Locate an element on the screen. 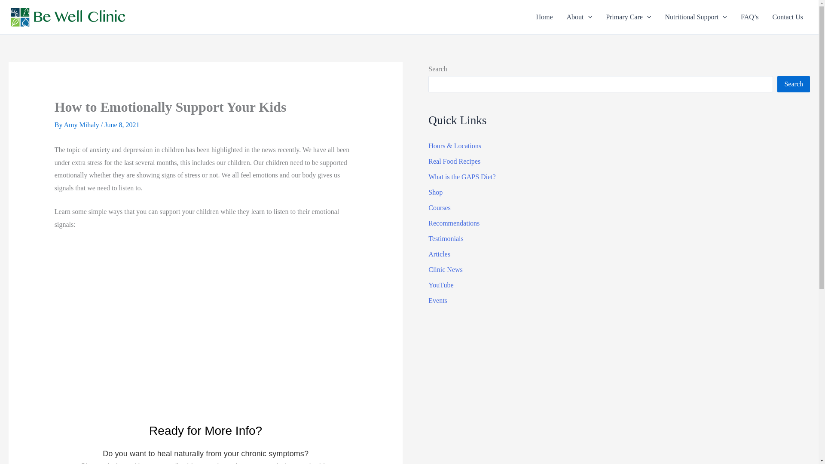  View all posts by Amy Mihaly is located at coordinates (82, 125).